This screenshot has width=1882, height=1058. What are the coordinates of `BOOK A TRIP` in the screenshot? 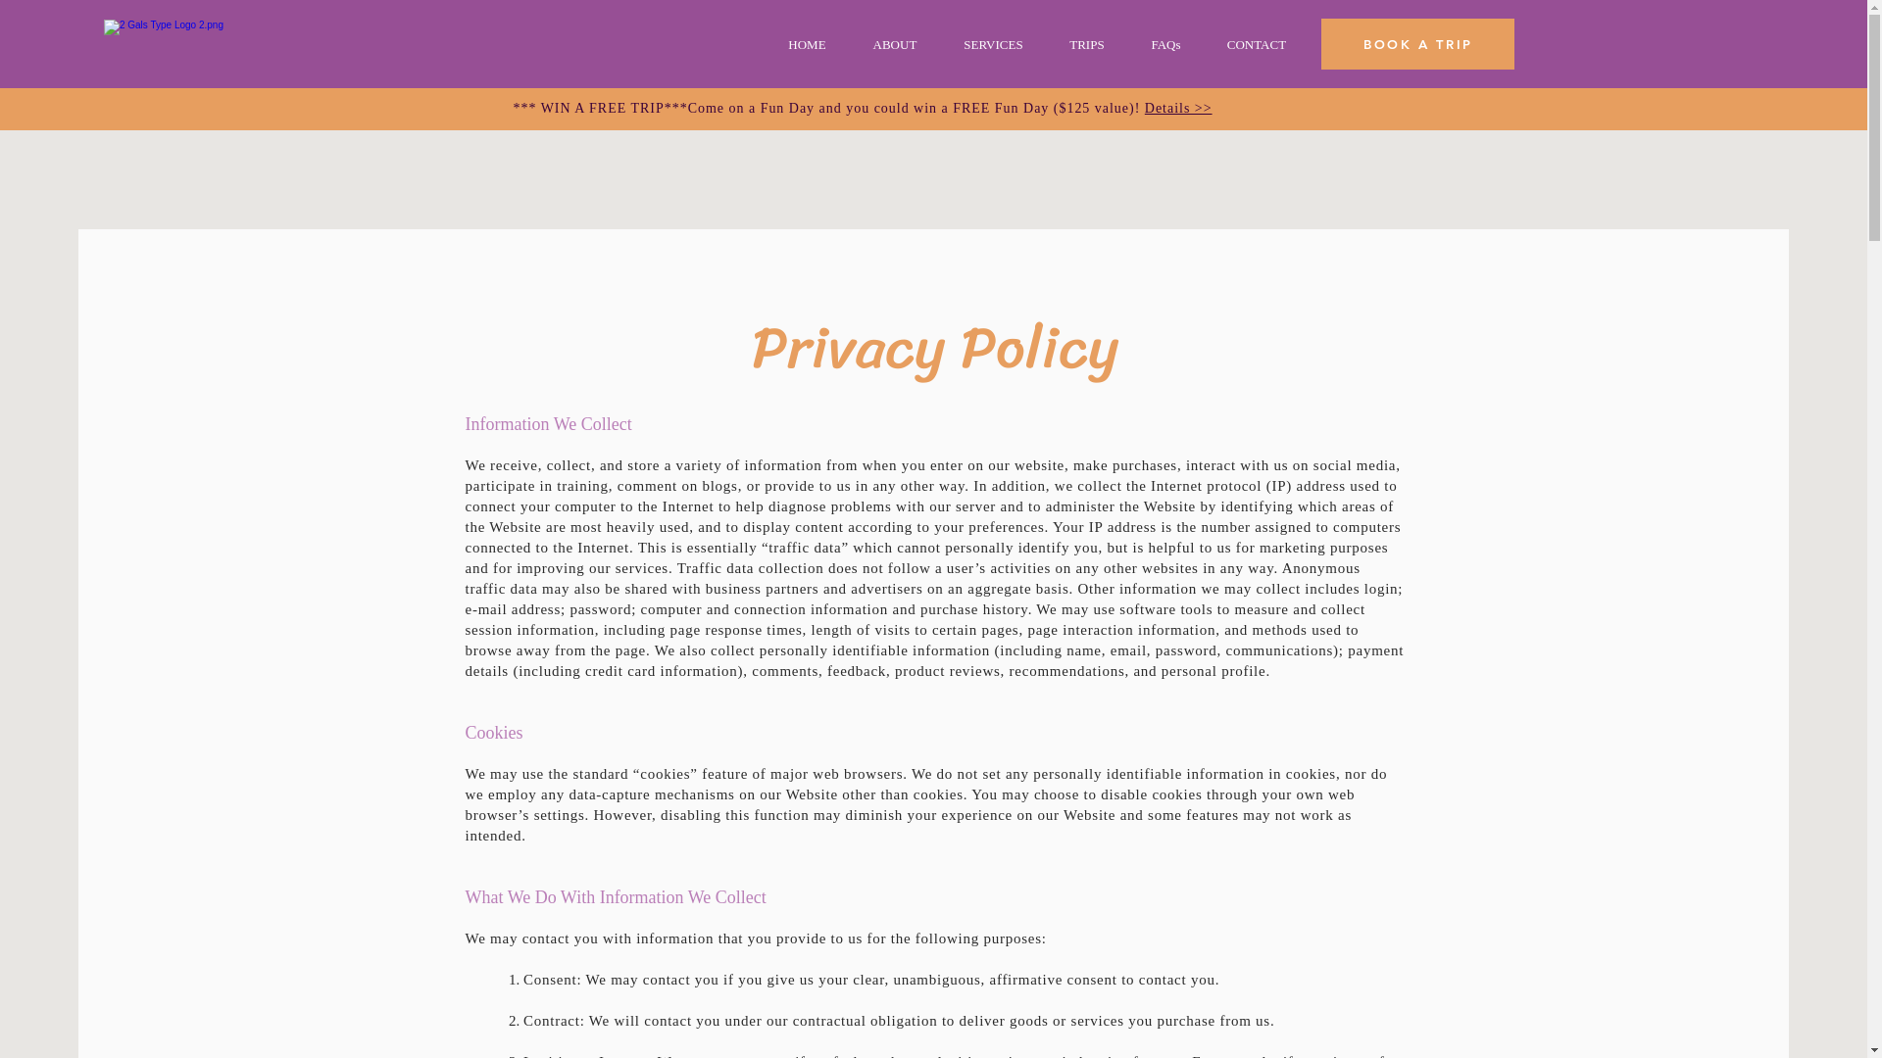 It's located at (1417, 44).